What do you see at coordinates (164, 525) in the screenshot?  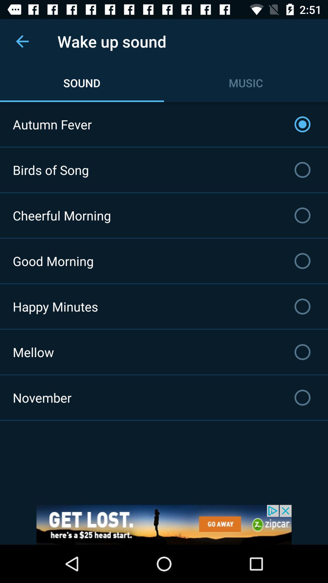 I see `click advertisement` at bounding box center [164, 525].